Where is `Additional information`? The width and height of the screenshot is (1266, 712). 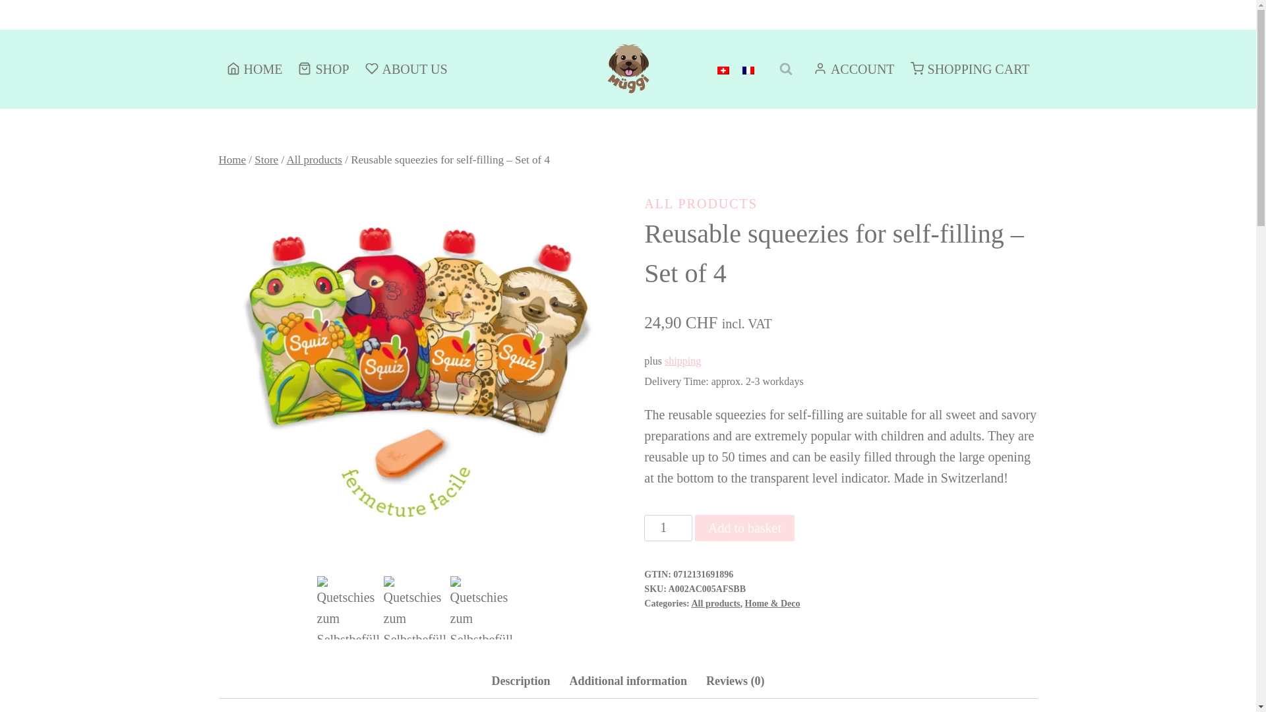
Additional information is located at coordinates (628, 681).